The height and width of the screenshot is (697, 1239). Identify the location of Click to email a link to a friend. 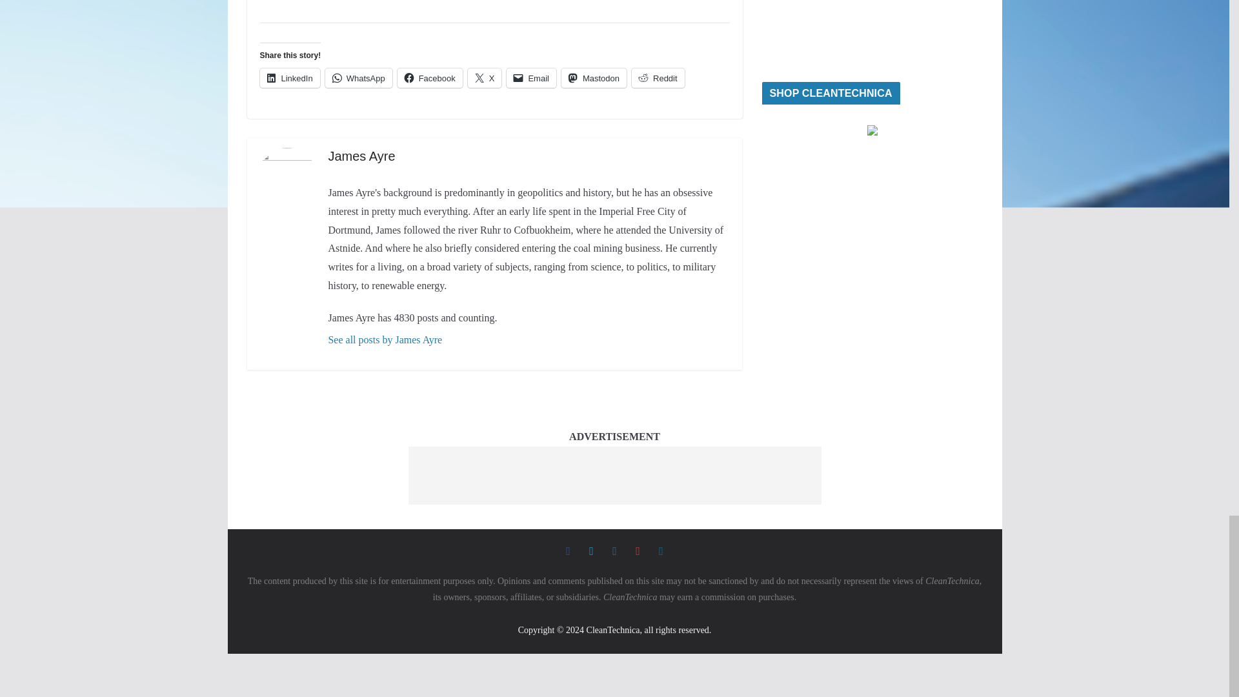
(532, 77).